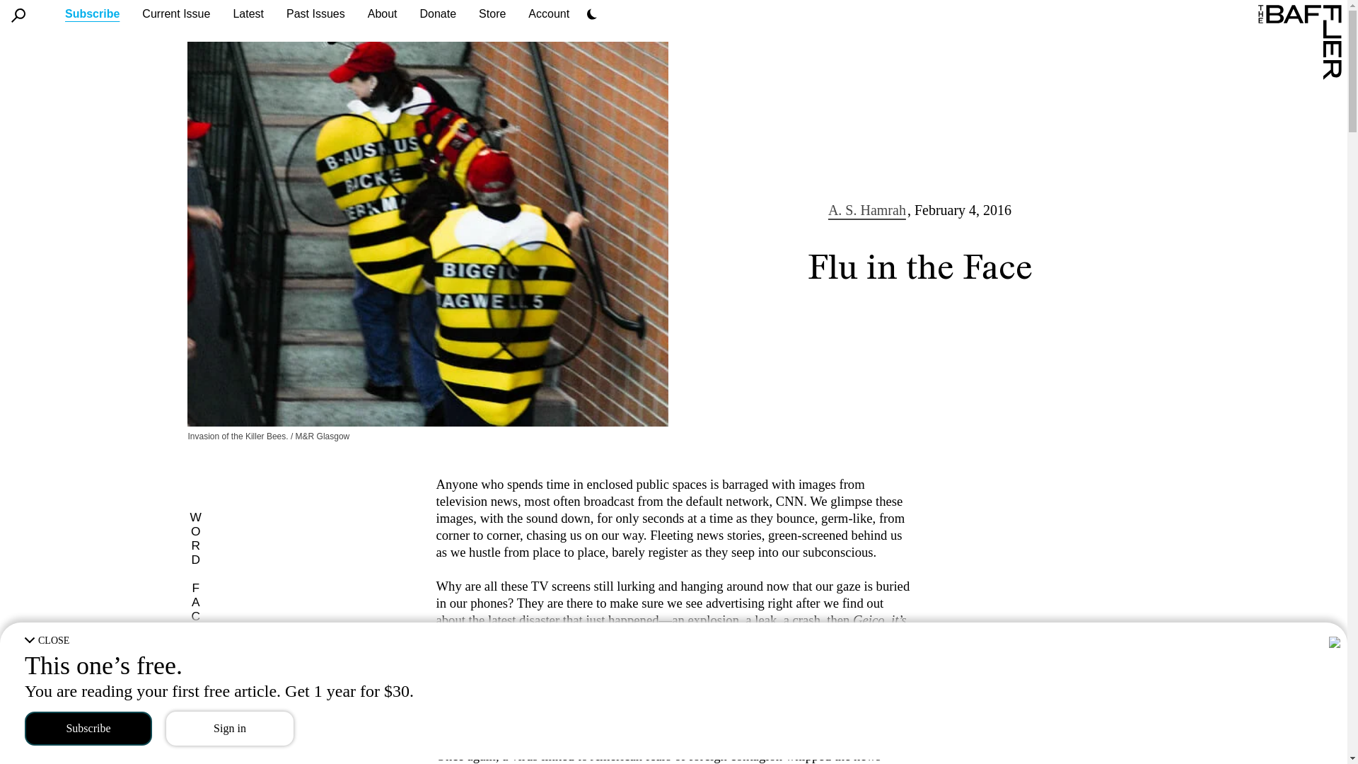  I want to click on Search, so click(18, 16).